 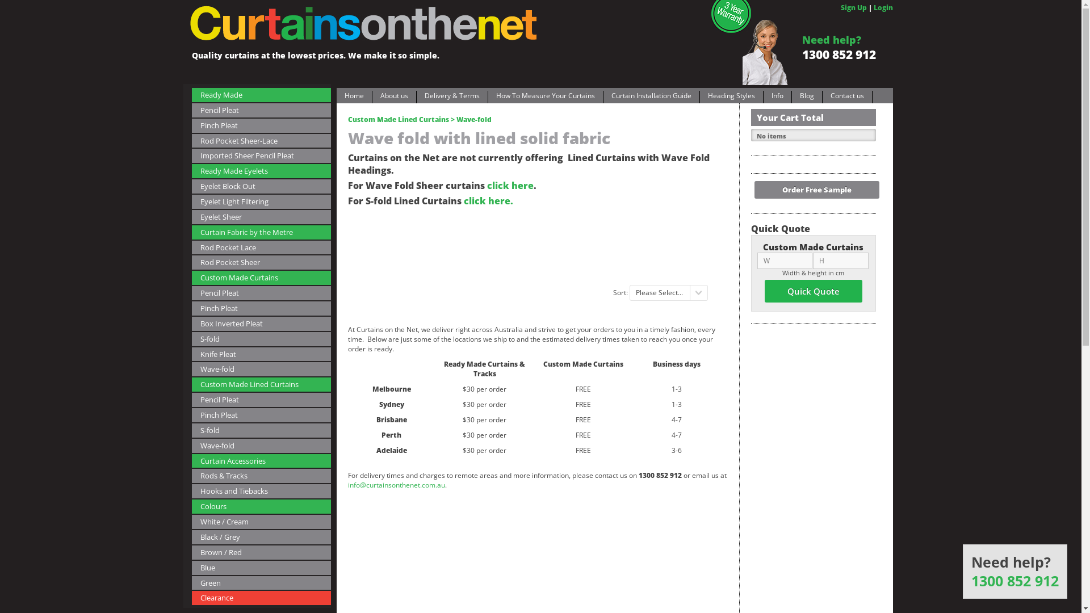 I want to click on About us, so click(x=394, y=97).